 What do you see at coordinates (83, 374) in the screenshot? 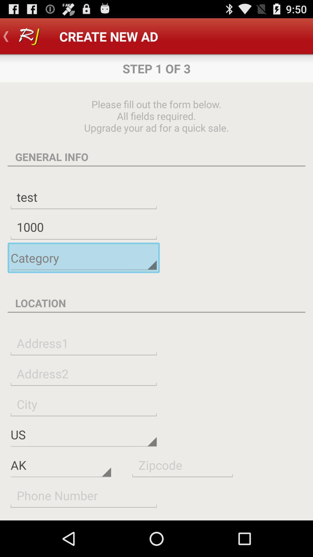
I see `to fill in your address` at bounding box center [83, 374].